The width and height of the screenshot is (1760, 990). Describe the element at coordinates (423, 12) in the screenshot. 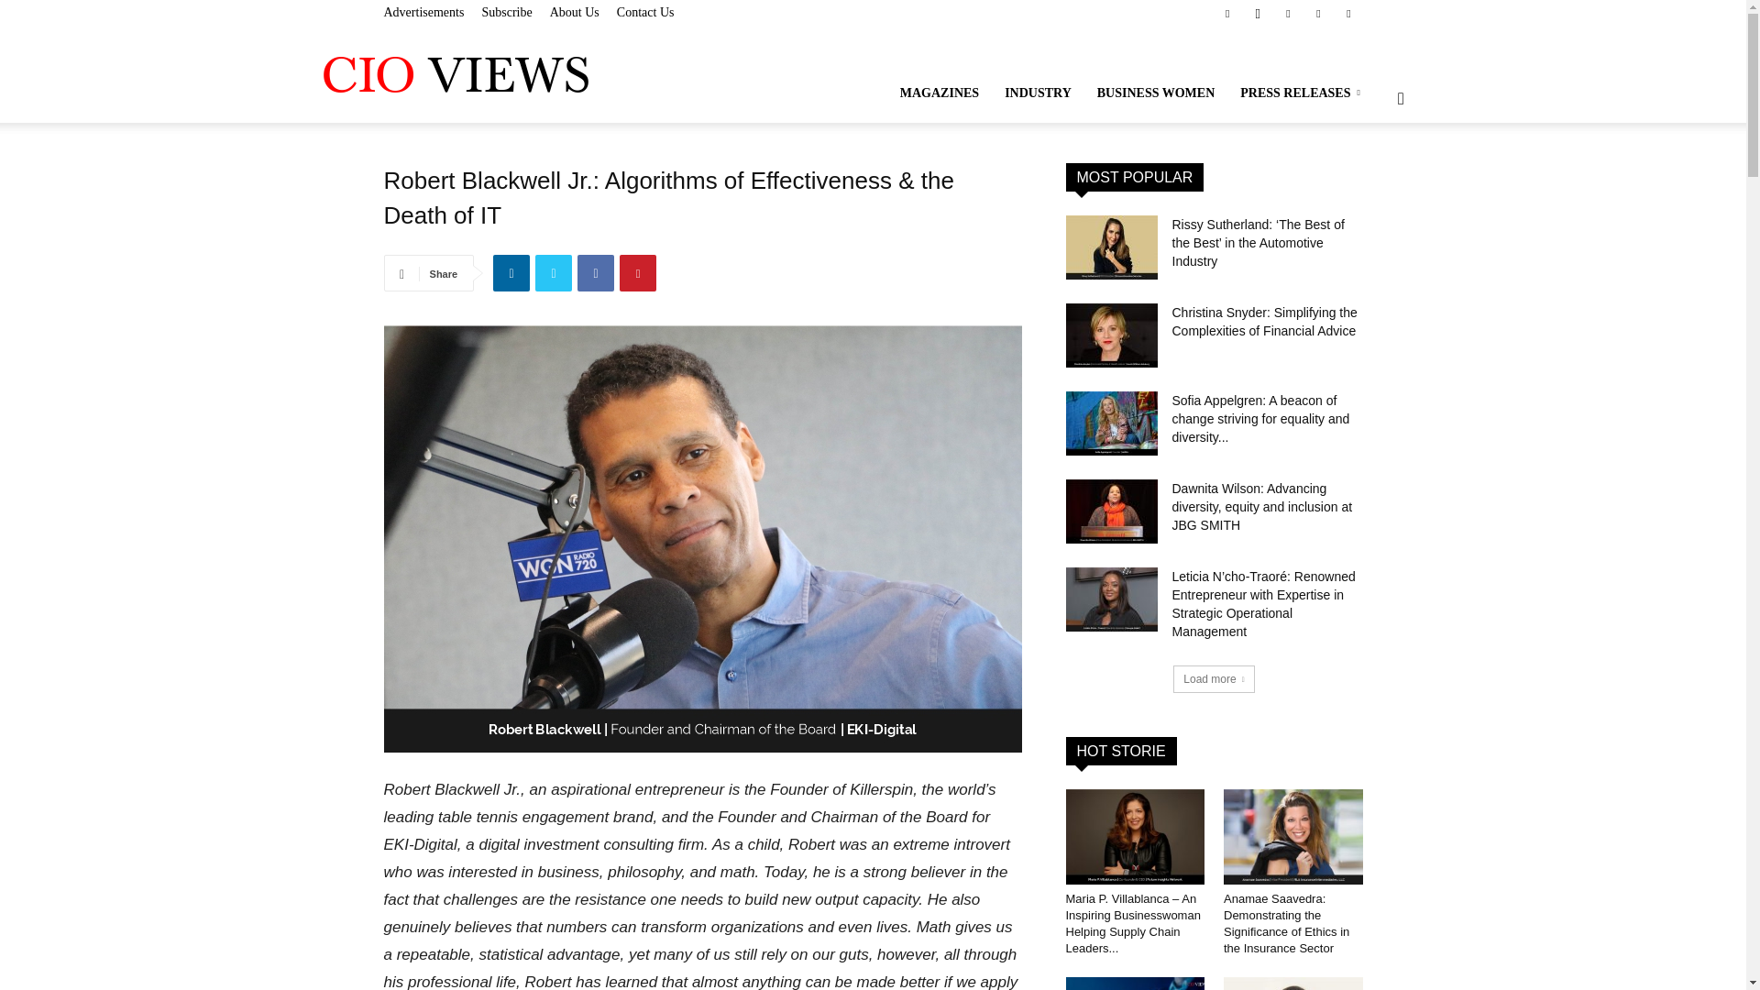

I see `Advertisements` at that location.